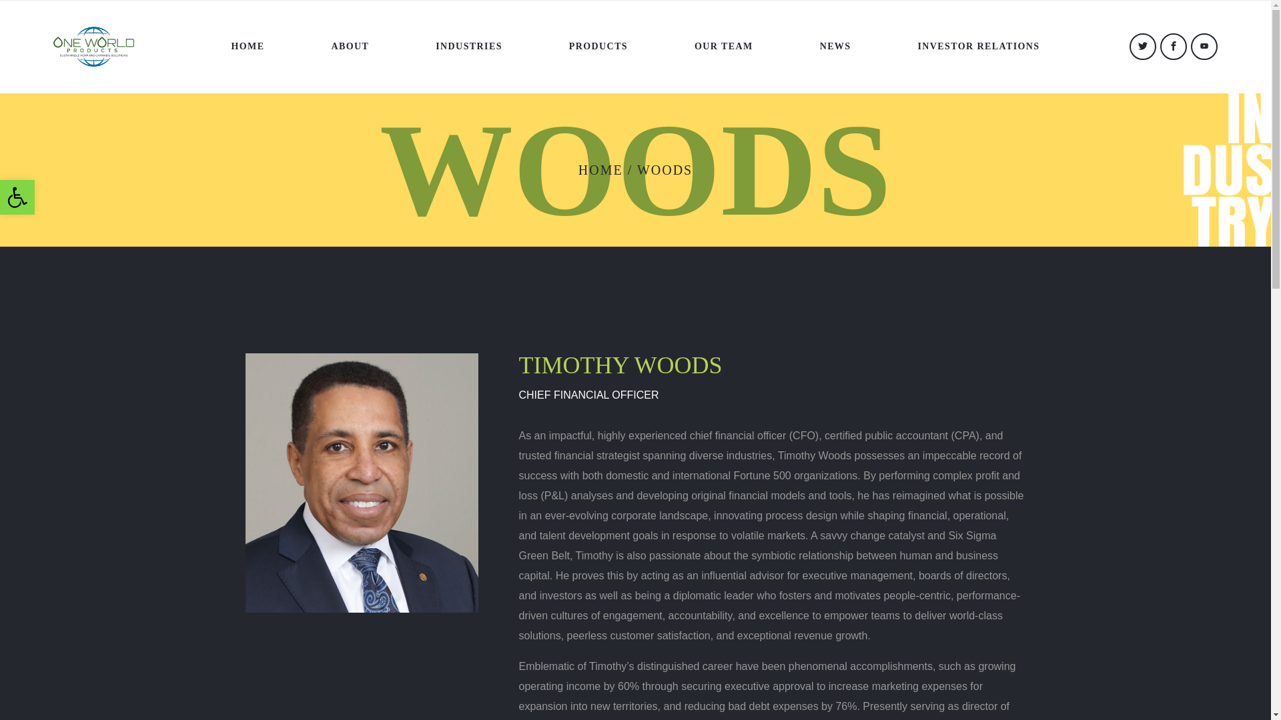 This screenshot has height=720, width=1281. Describe the element at coordinates (978, 47) in the screenshot. I see `HOME` at that location.